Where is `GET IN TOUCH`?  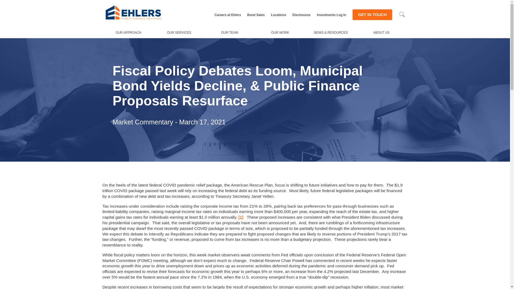
GET IN TOUCH is located at coordinates (372, 14).